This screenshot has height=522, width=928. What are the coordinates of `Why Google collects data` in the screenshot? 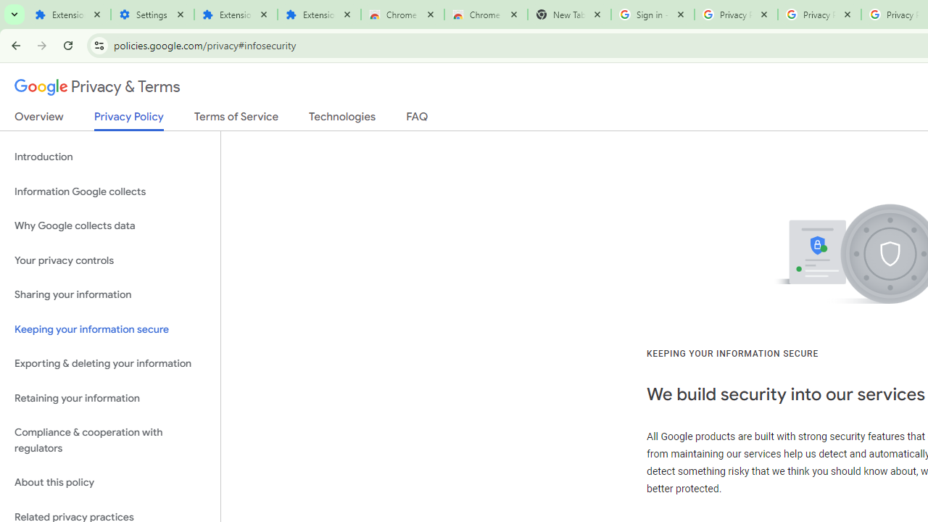 It's located at (110, 226).